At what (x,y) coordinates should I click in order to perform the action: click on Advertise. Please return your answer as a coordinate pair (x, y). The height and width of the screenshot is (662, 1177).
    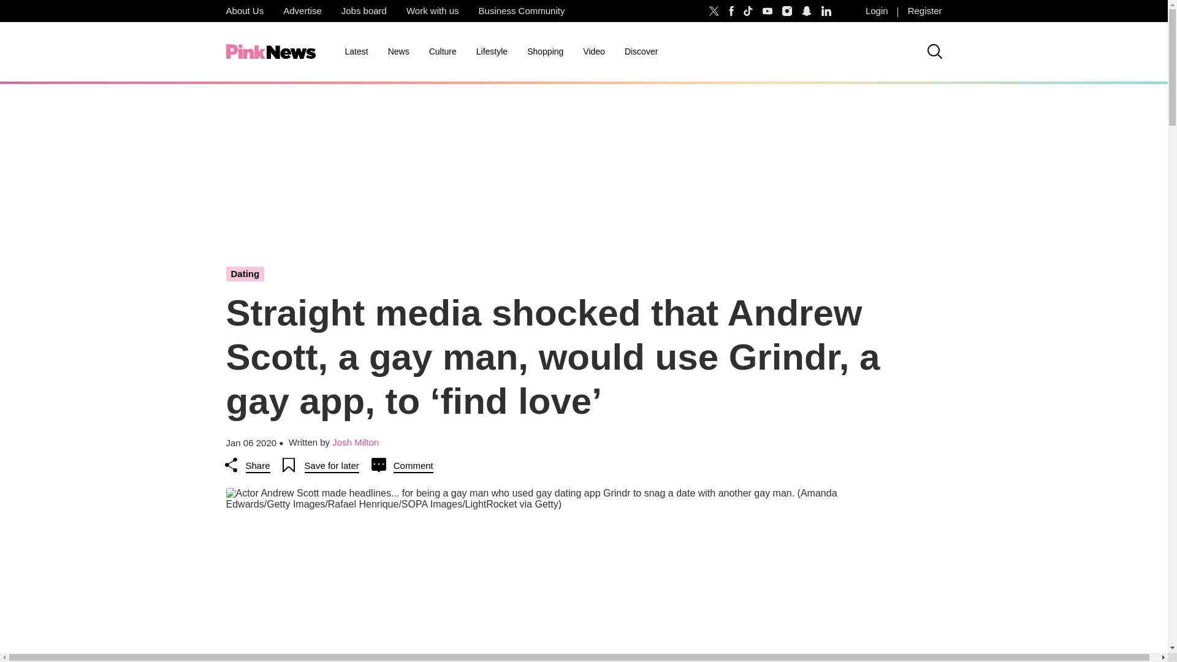
    Looking at the image, I should click on (302, 11).